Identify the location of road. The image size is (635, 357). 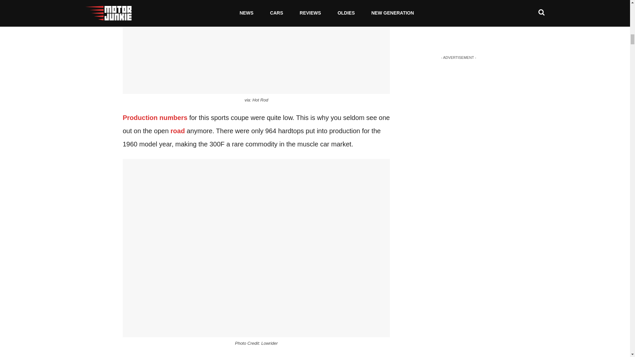
(178, 131).